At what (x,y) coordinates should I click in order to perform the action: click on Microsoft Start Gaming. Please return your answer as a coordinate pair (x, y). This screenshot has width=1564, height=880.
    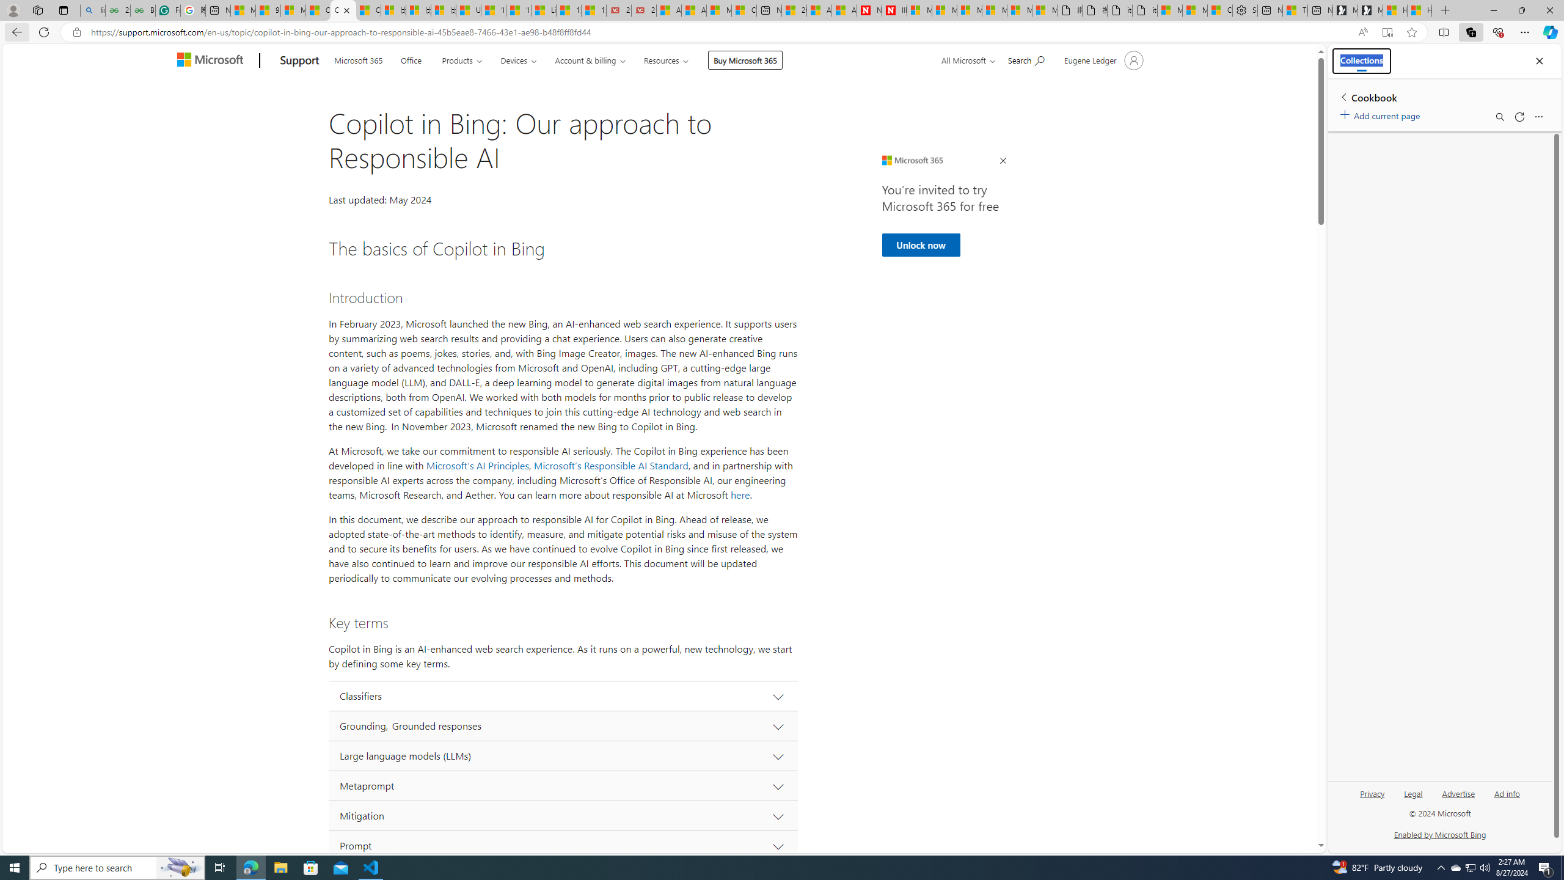
    Looking at the image, I should click on (1371, 10).